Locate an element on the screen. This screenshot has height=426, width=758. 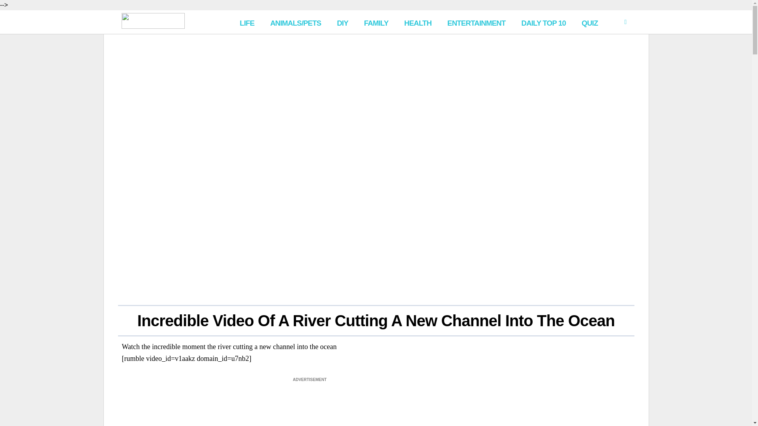
LIFE is located at coordinates (247, 22).